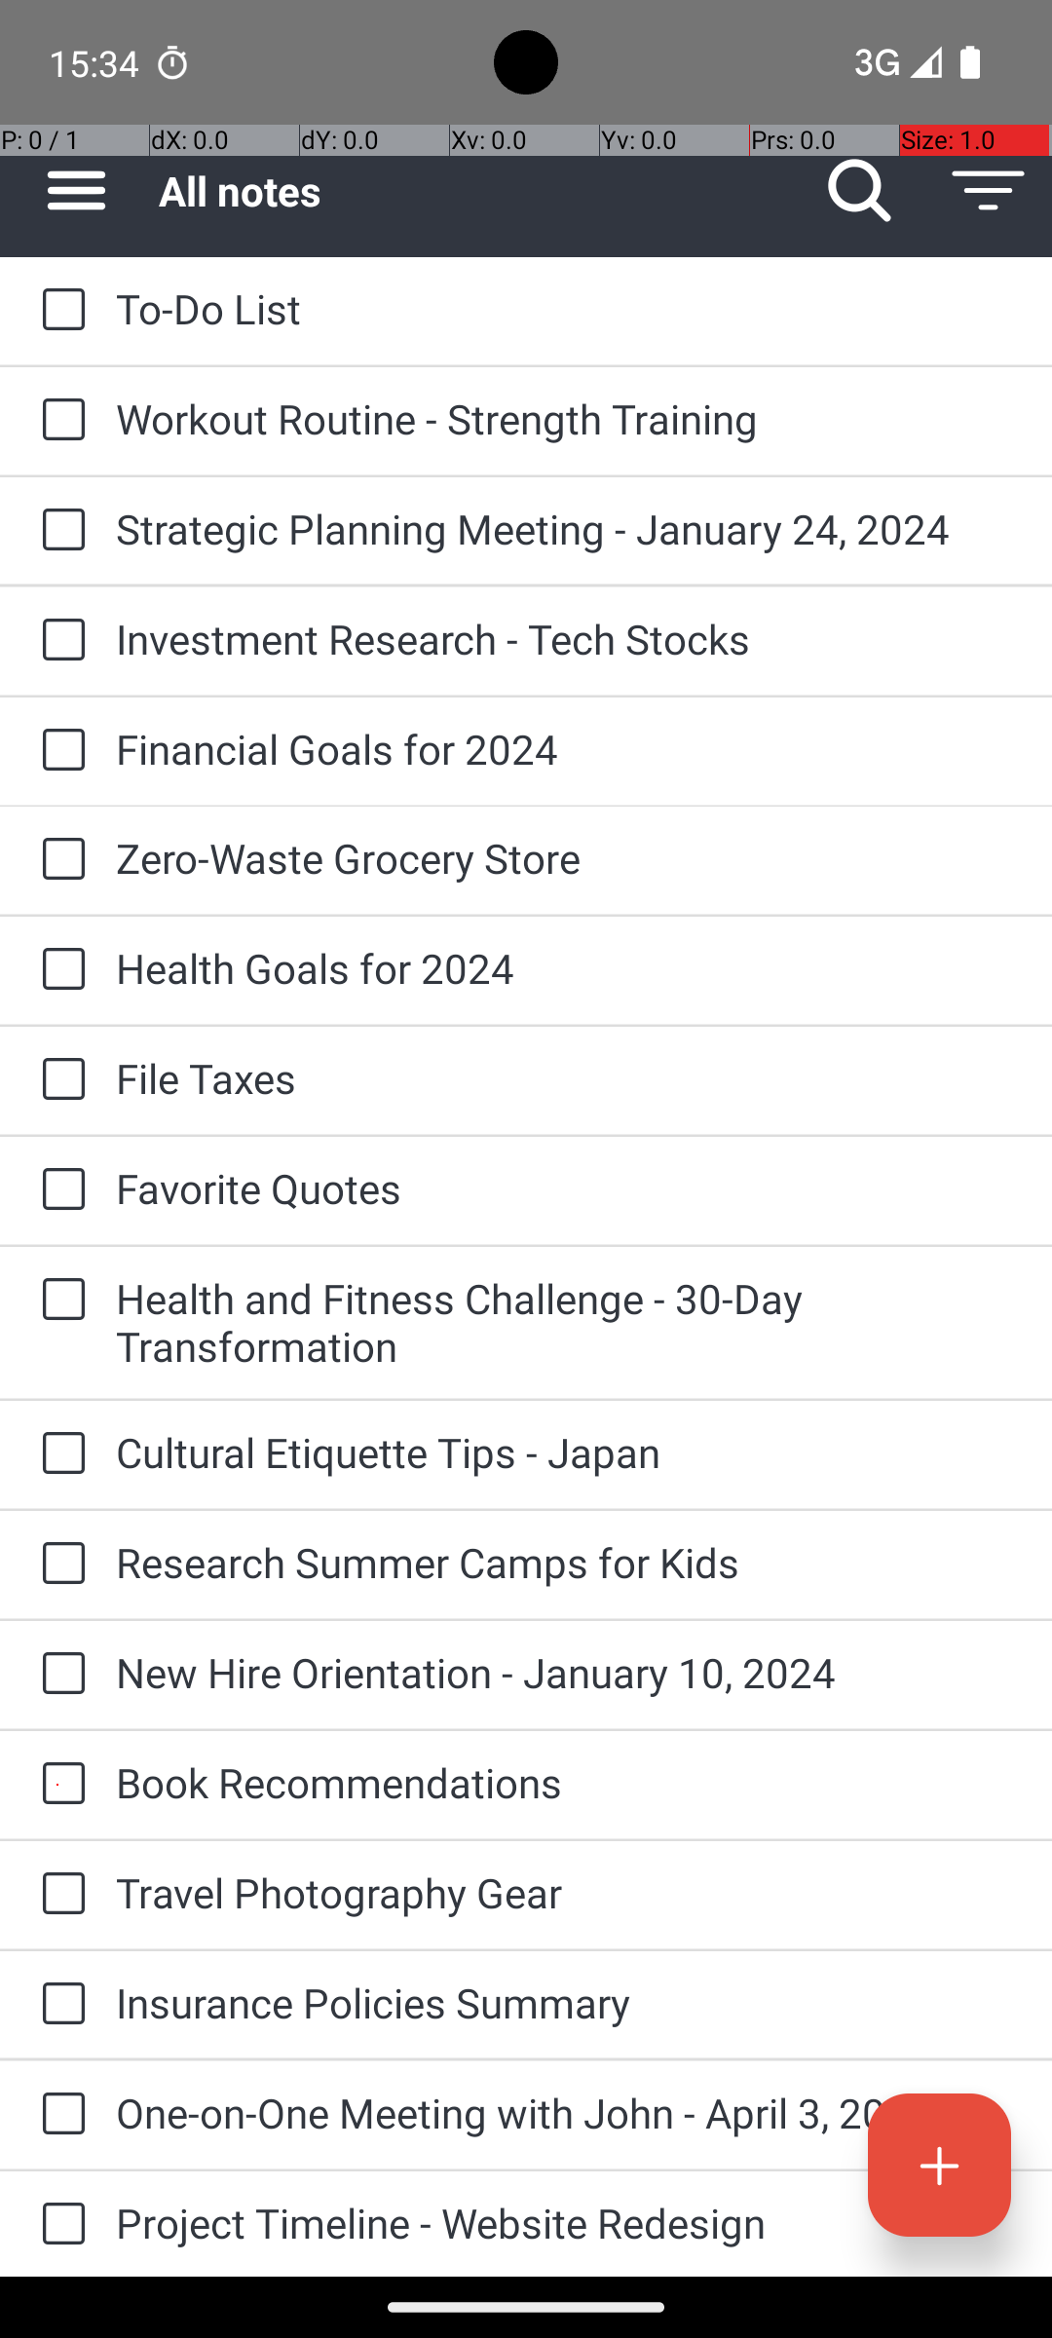  What do you see at coordinates (565, 1188) in the screenshot?
I see `Favorite Quotes` at bounding box center [565, 1188].